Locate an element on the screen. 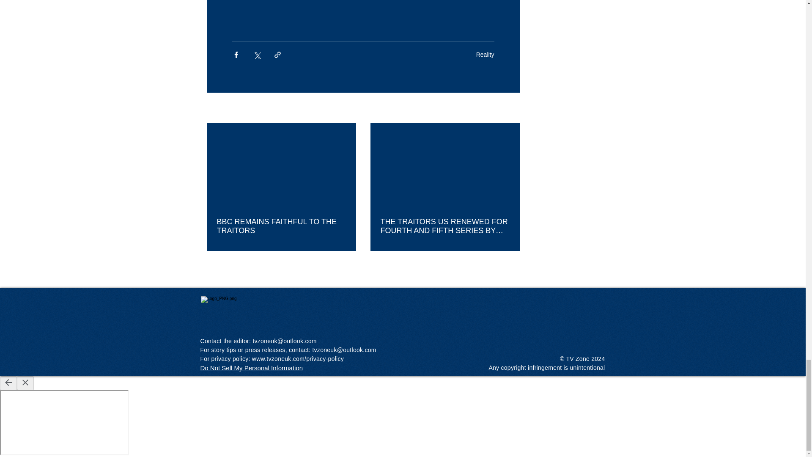  See All is located at coordinates (510, 108).